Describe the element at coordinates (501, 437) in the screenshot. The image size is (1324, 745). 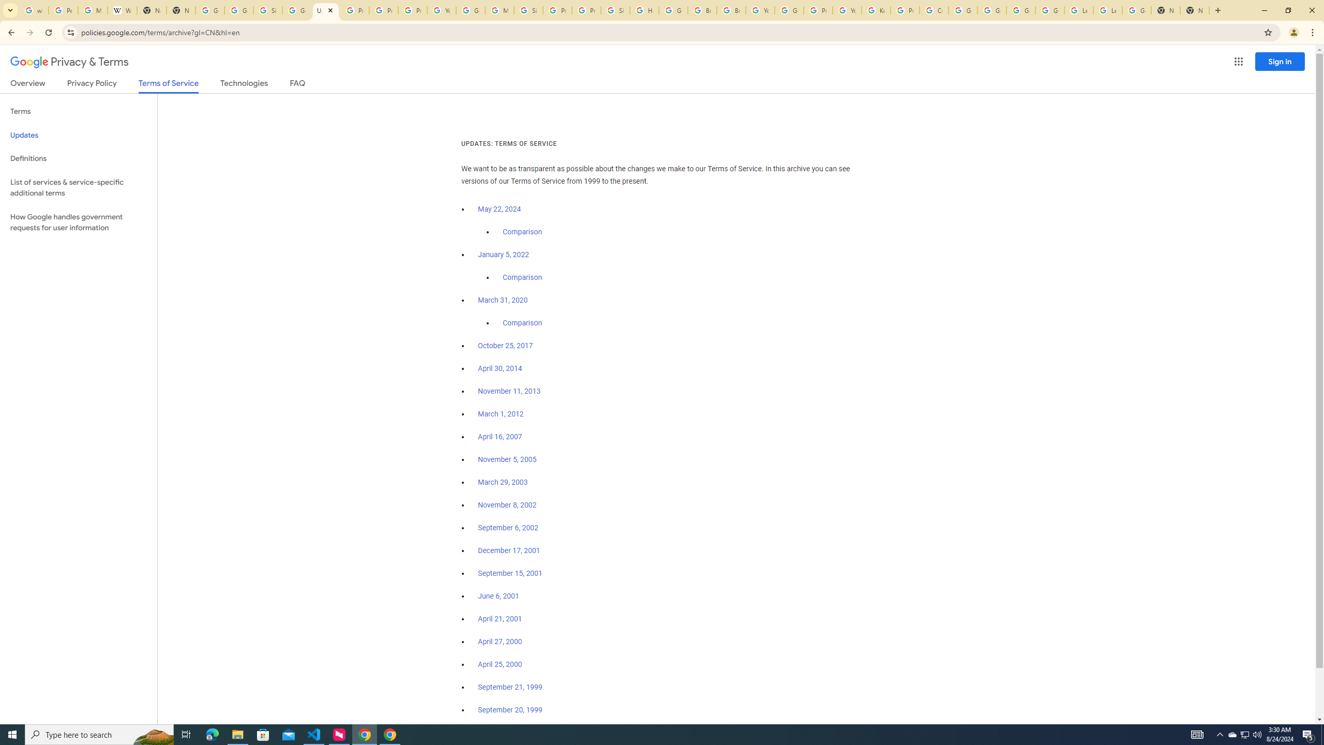
I see `April 16, 2007` at that location.